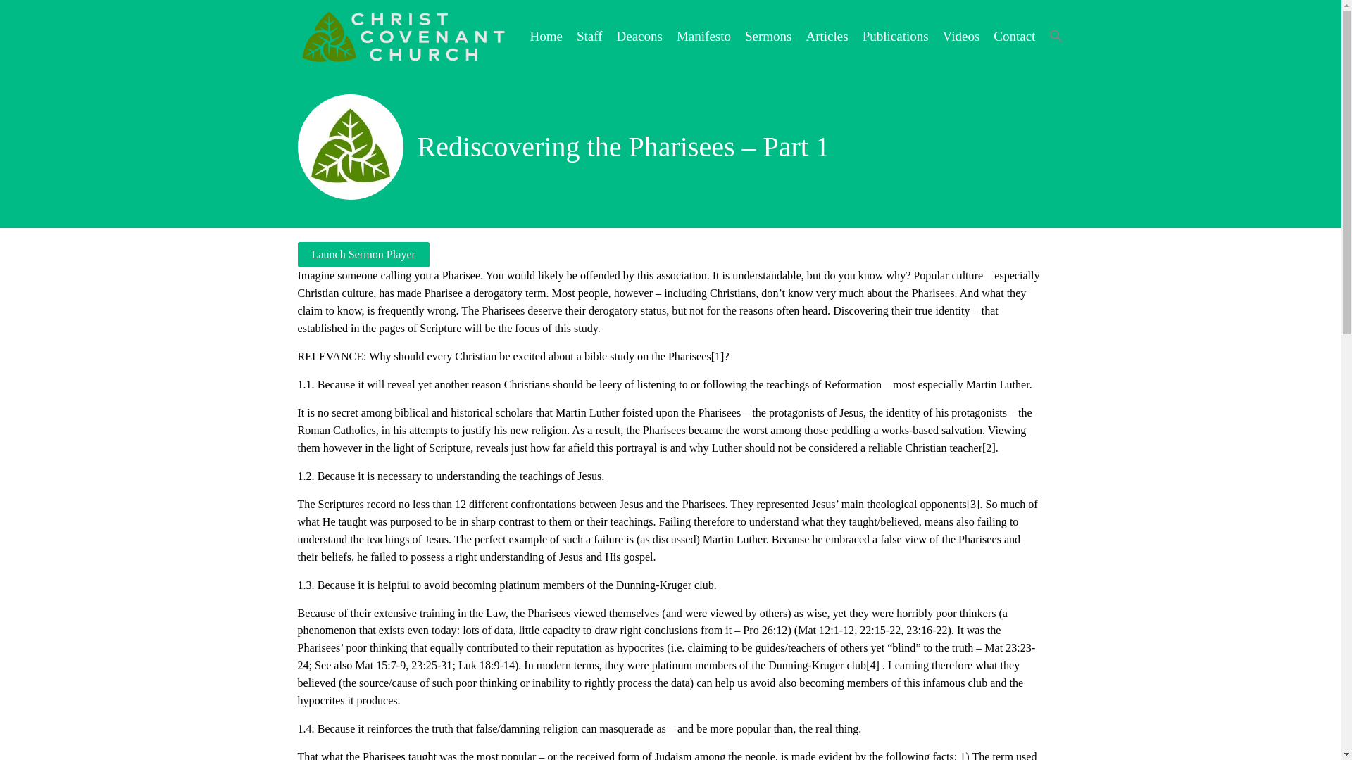 Image resolution: width=1352 pixels, height=760 pixels. What do you see at coordinates (639, 35) in the screenshot?
I see `Deacons` at bounding box center [639, 35].